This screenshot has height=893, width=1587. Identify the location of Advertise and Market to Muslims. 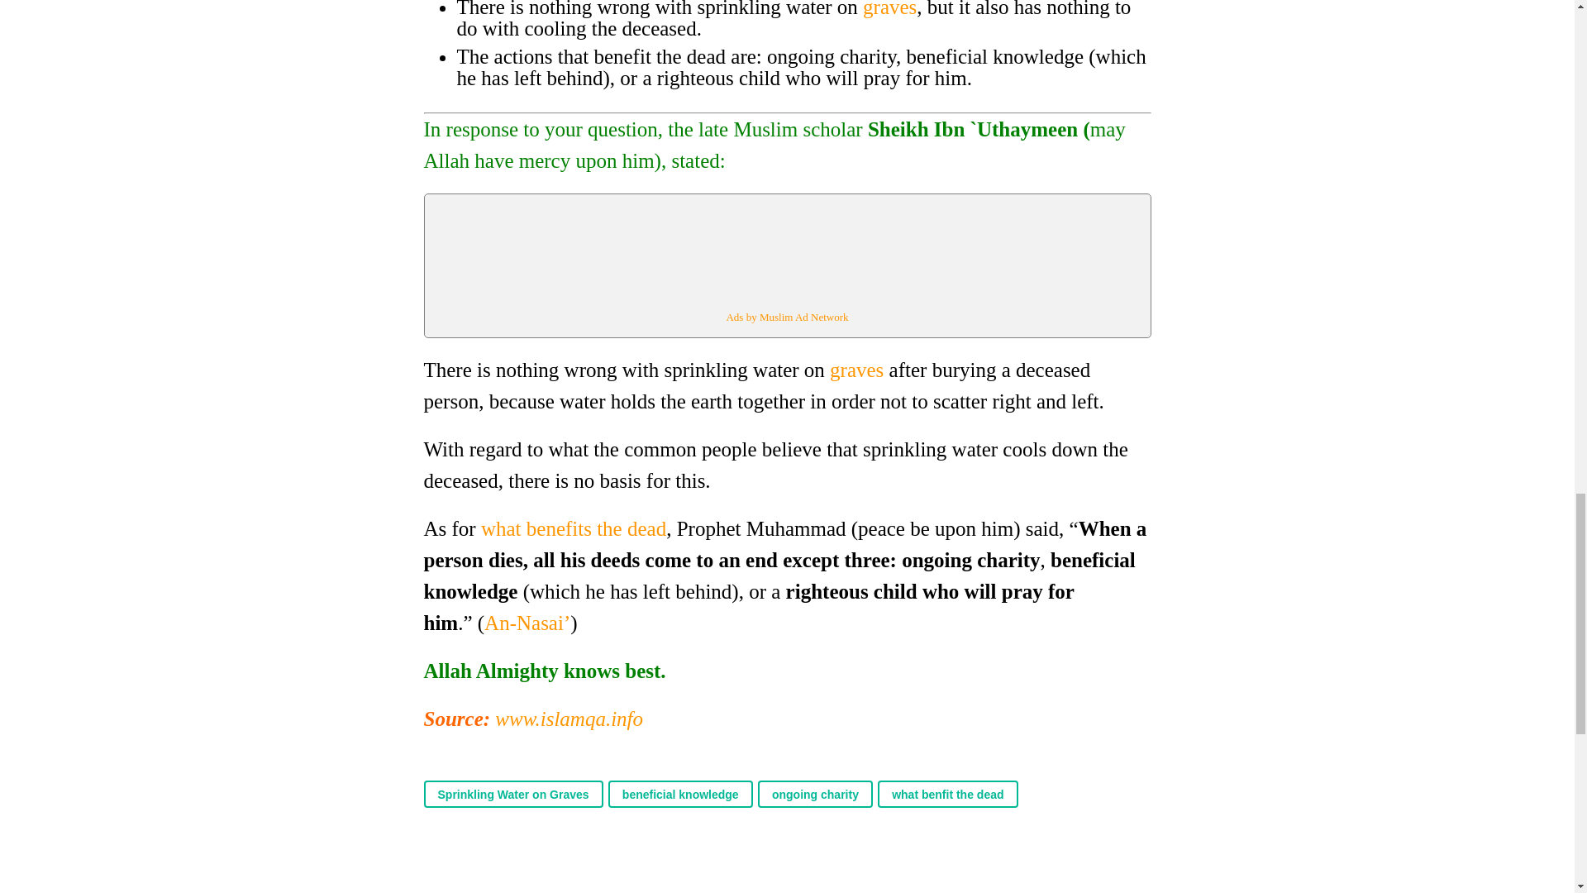
(786, 316).